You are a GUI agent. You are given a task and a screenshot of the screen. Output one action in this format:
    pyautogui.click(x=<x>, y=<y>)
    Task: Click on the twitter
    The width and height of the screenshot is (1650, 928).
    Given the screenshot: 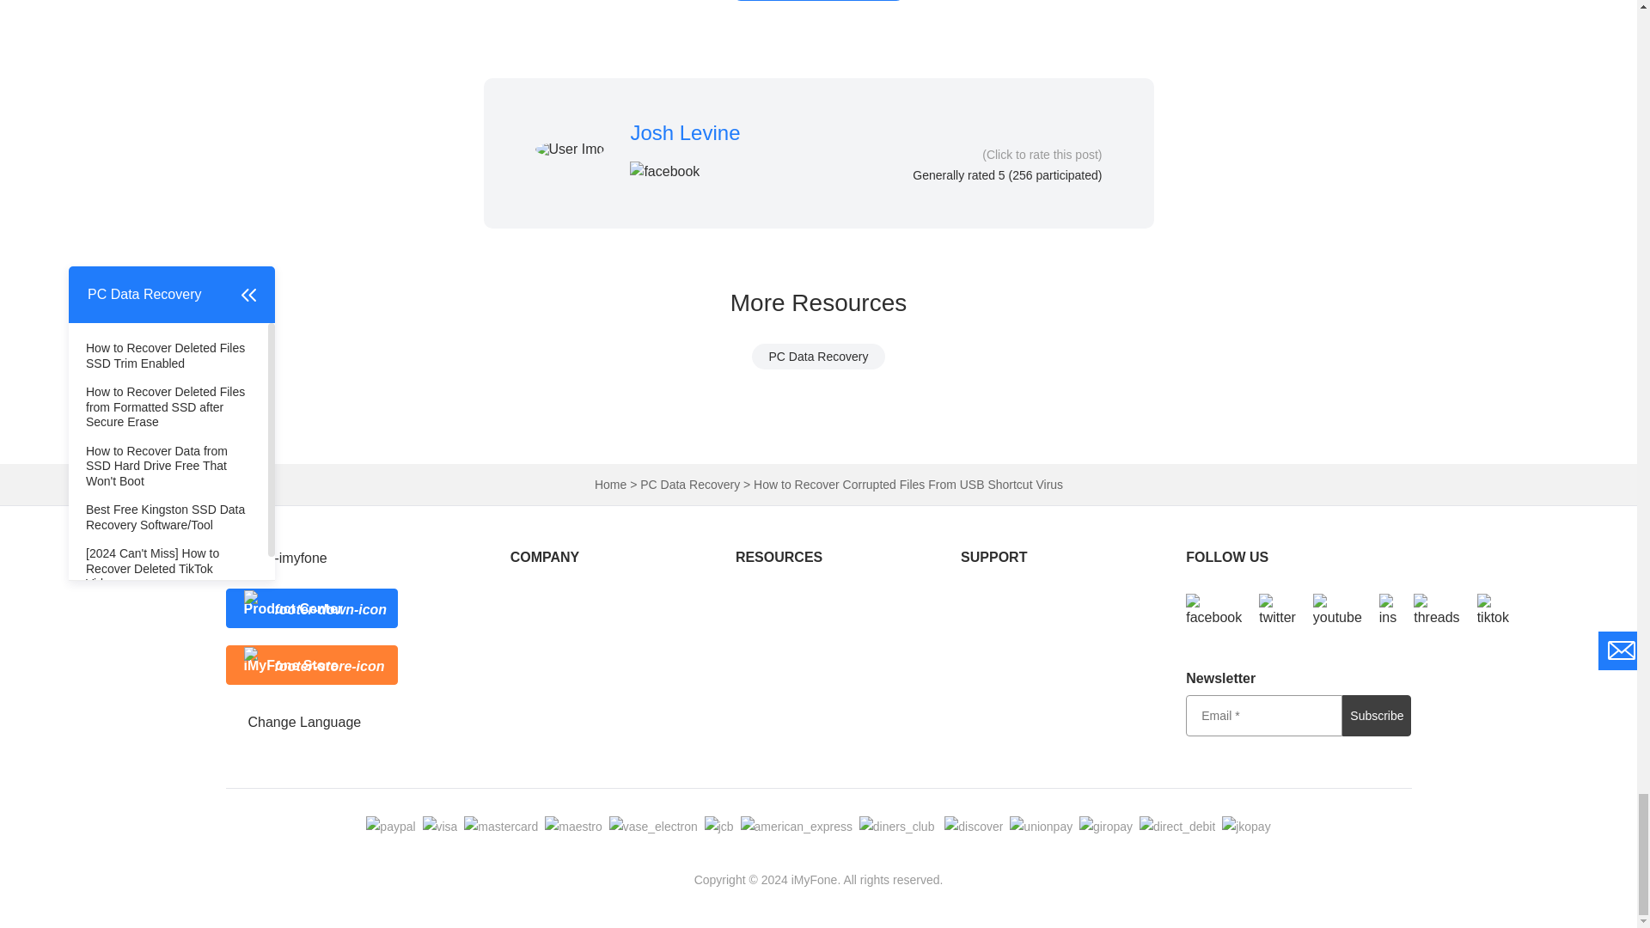 What is the action you would take?
    pyautogui.click(x=1277, y=611)
    